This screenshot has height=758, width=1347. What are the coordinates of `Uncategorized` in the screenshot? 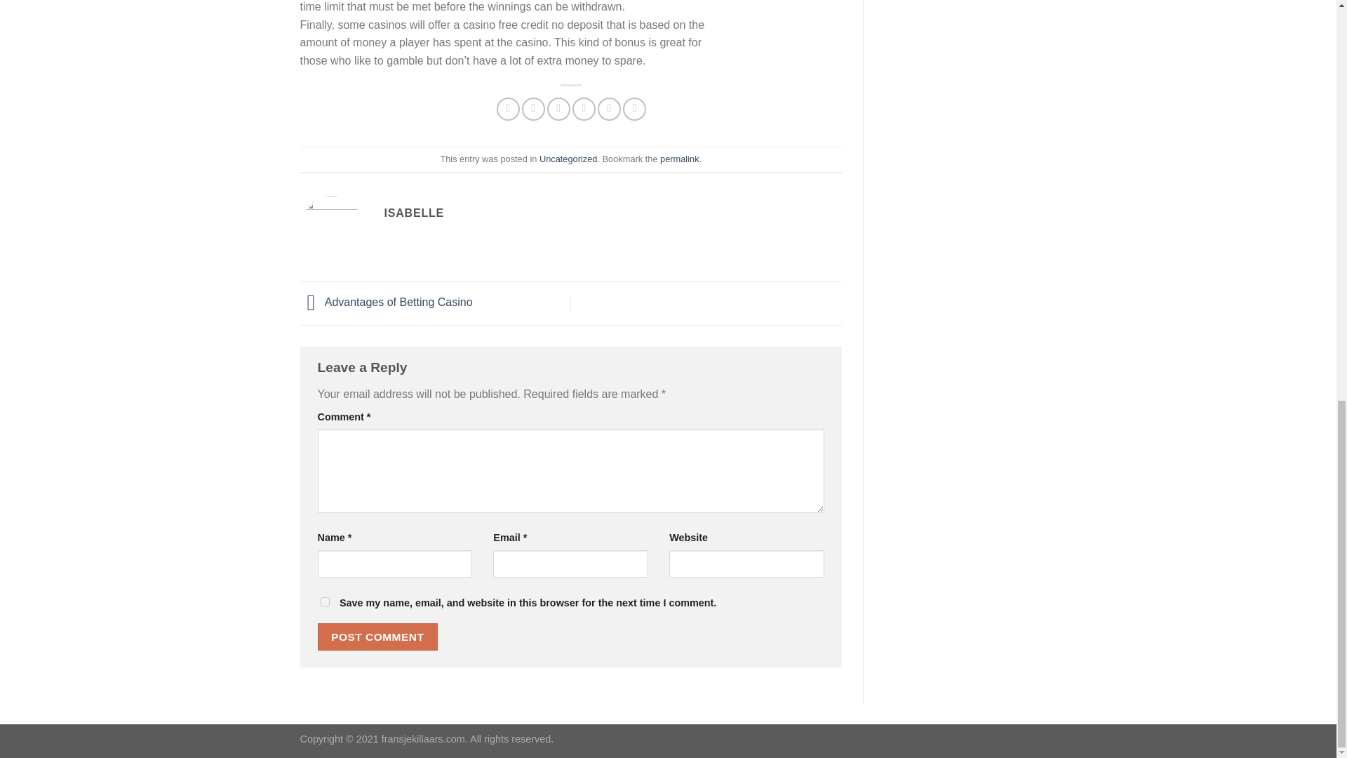 It's located at (568, 159).